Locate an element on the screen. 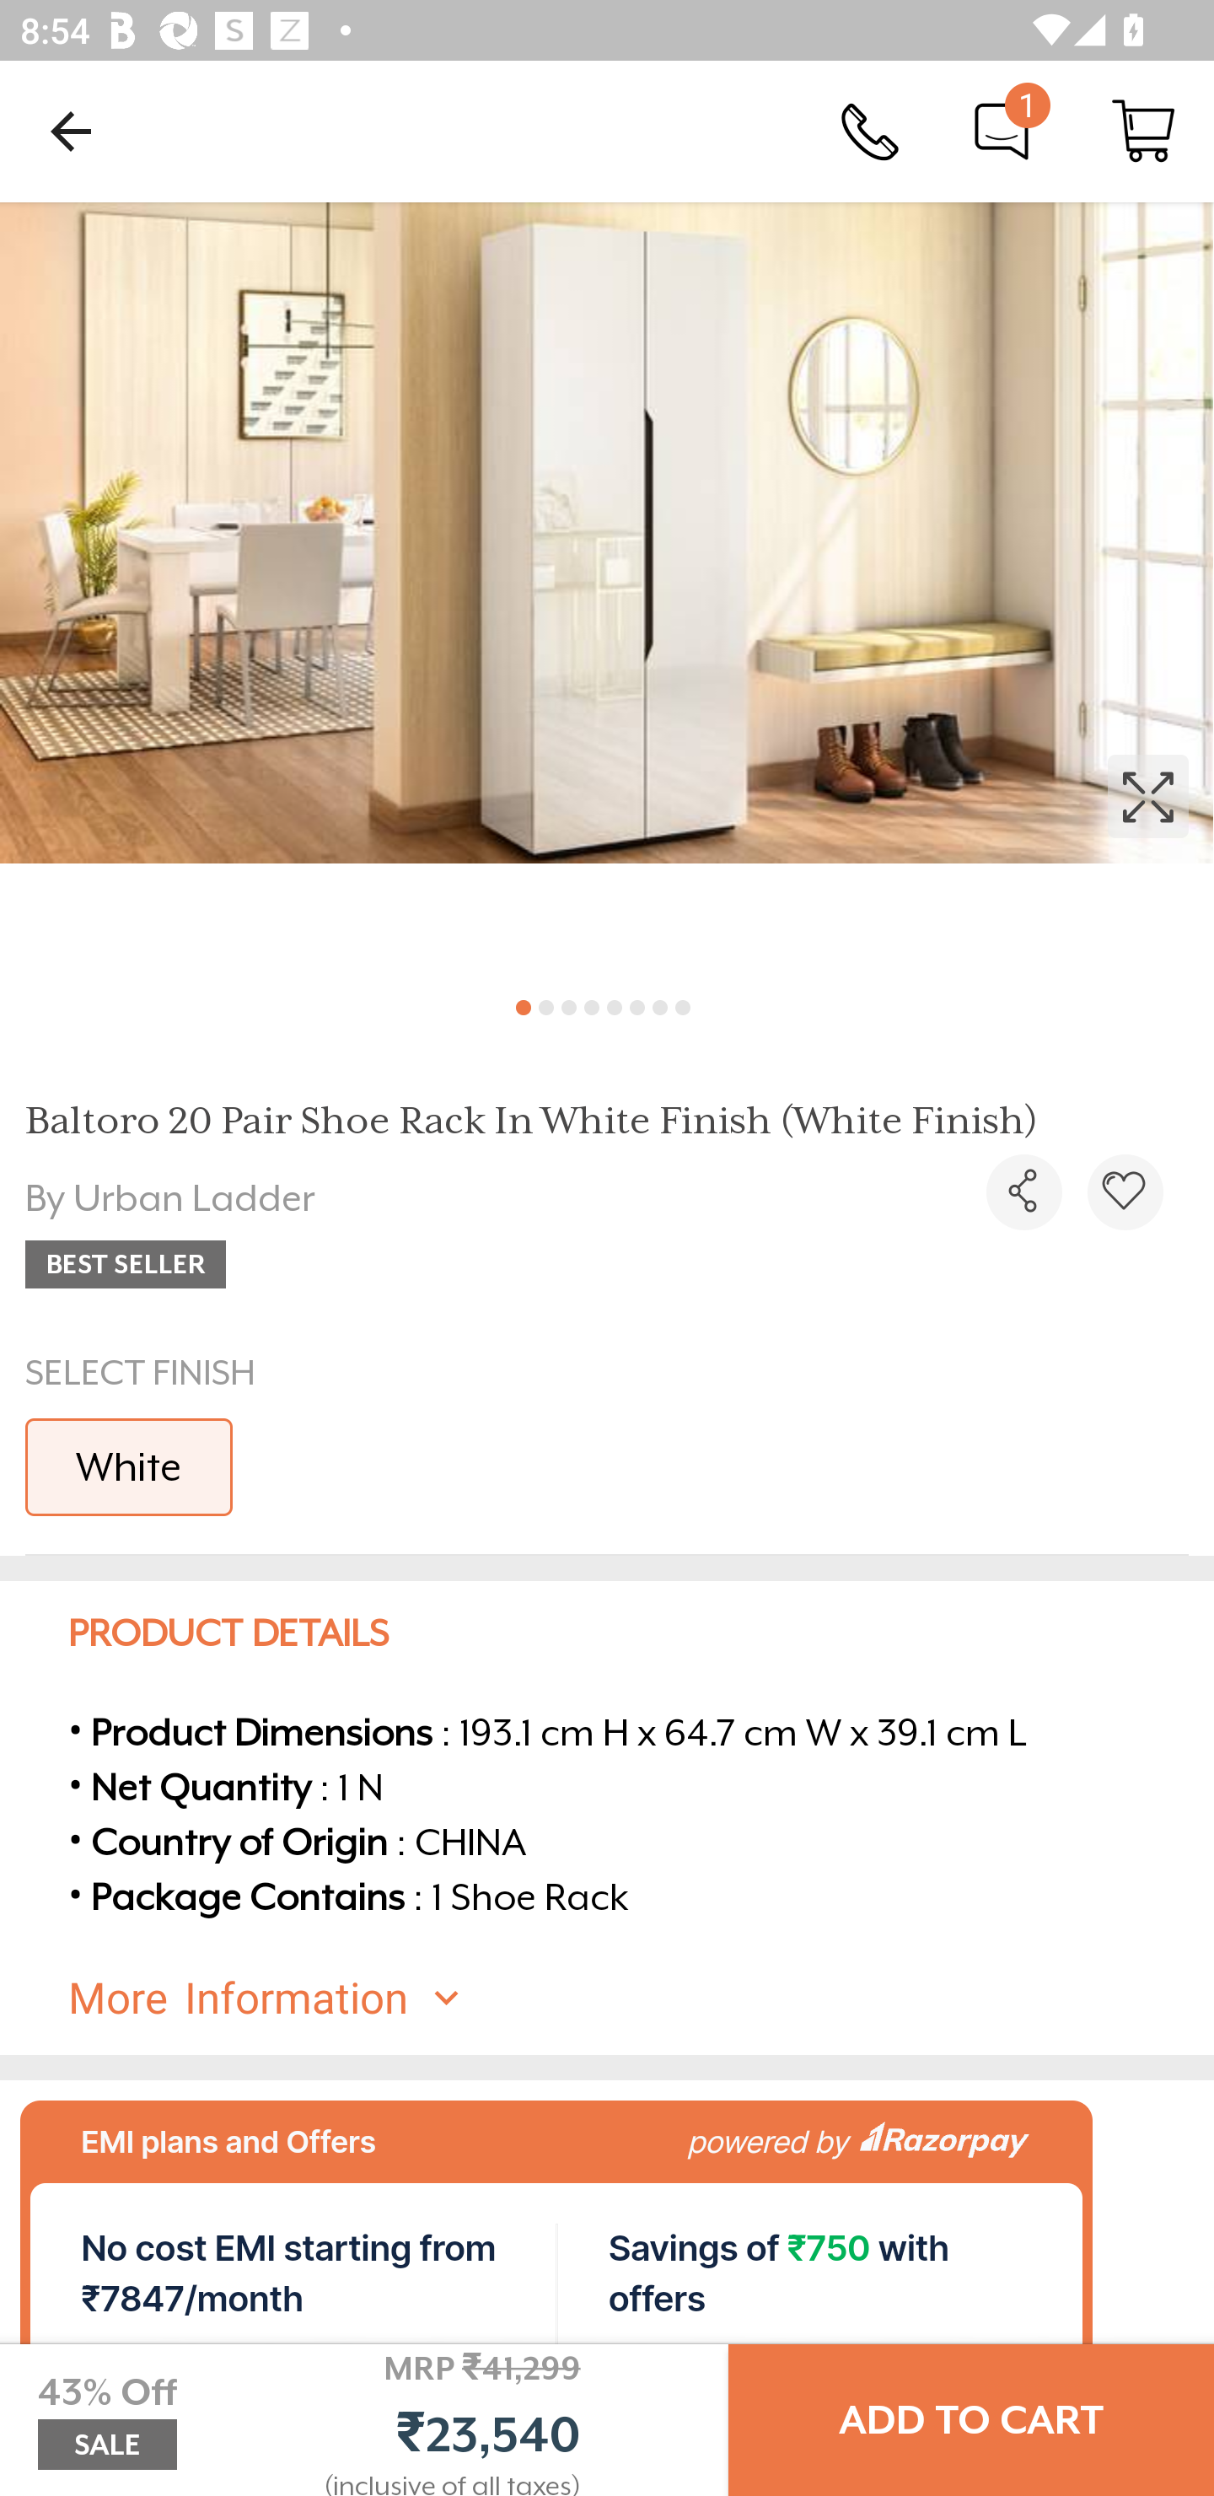 The height and width of the screenshot is (2496, 1214).  is located at coordinates (1125, 1192).